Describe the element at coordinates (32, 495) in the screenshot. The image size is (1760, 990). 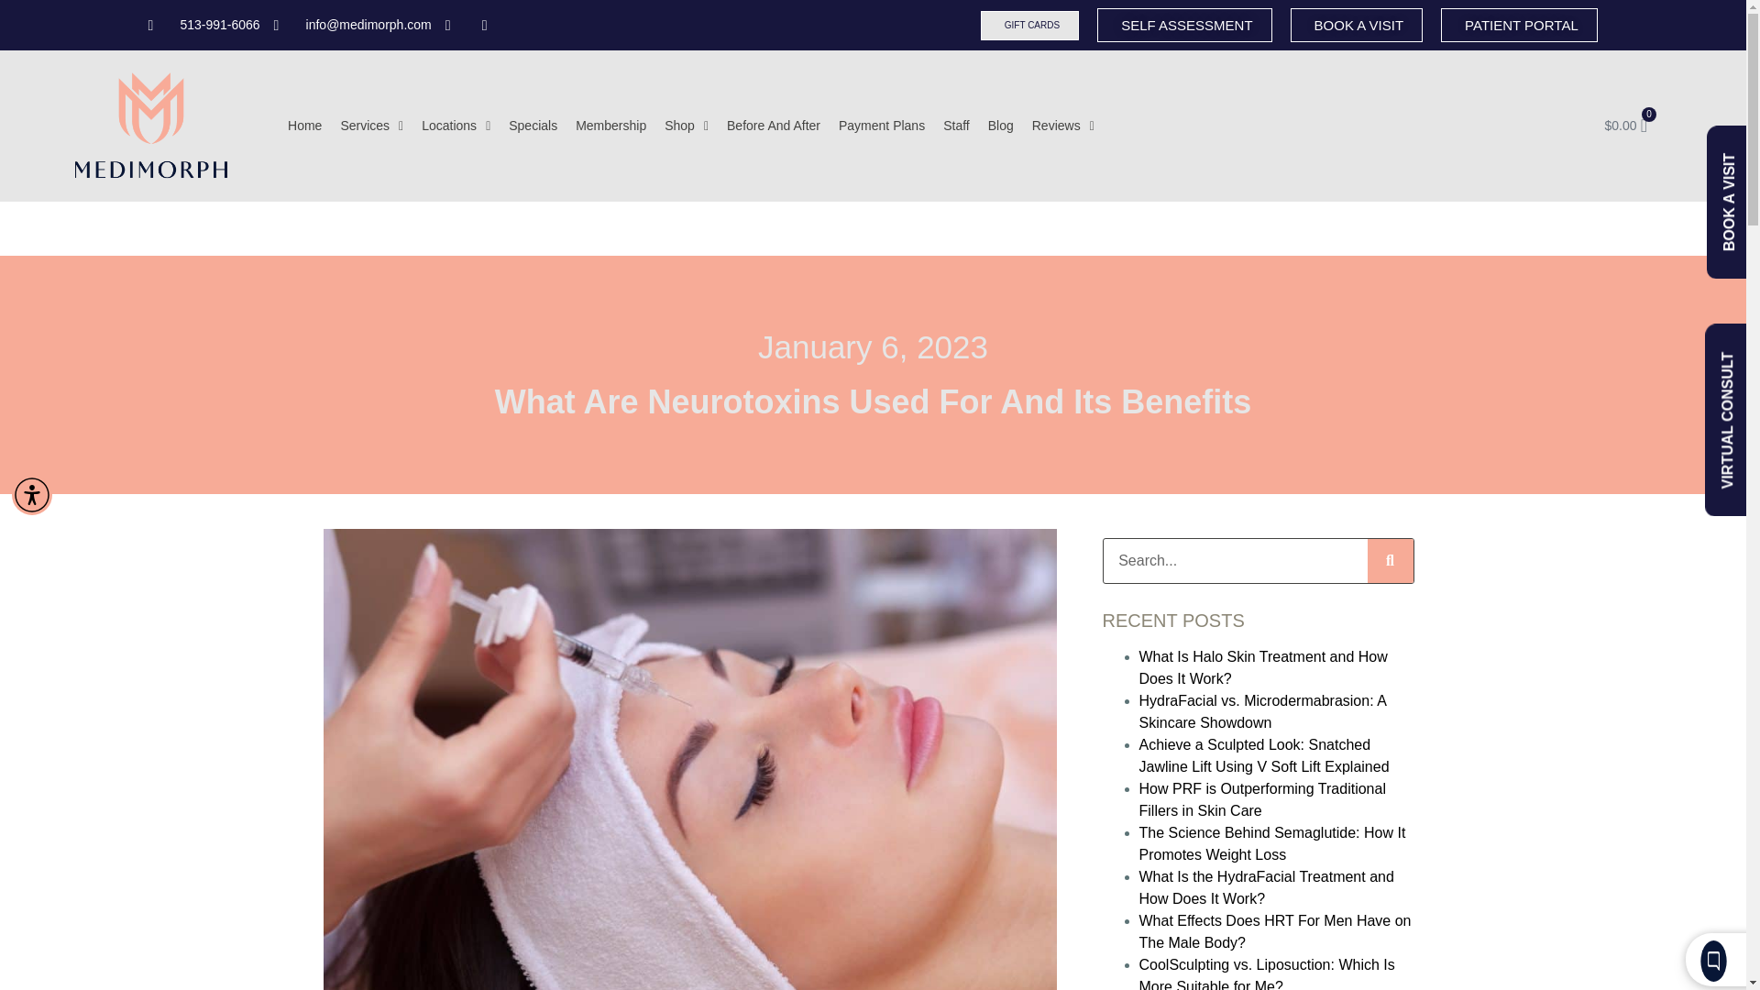
I see `Accessibility Menu` at that location.